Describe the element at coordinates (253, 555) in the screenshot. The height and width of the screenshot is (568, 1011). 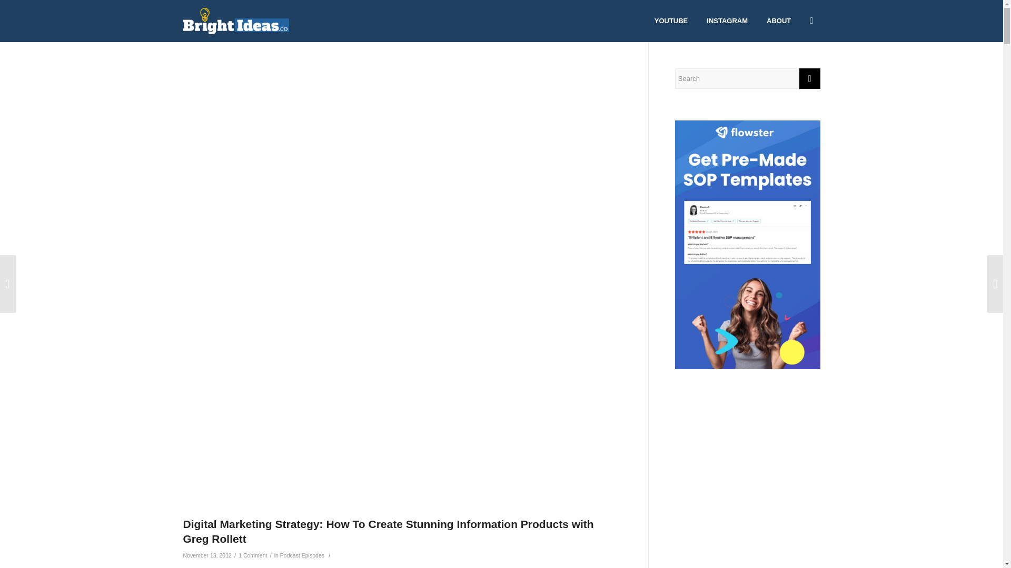
I see `1 Comment` at that location.